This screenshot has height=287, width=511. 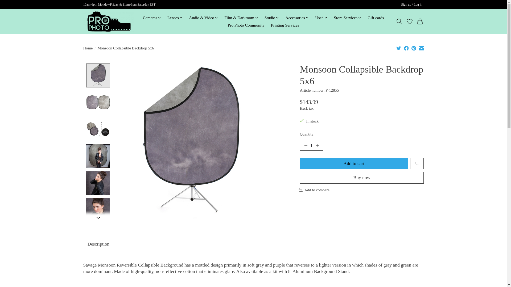 I want to click on 1, so click(x=311, y=145).